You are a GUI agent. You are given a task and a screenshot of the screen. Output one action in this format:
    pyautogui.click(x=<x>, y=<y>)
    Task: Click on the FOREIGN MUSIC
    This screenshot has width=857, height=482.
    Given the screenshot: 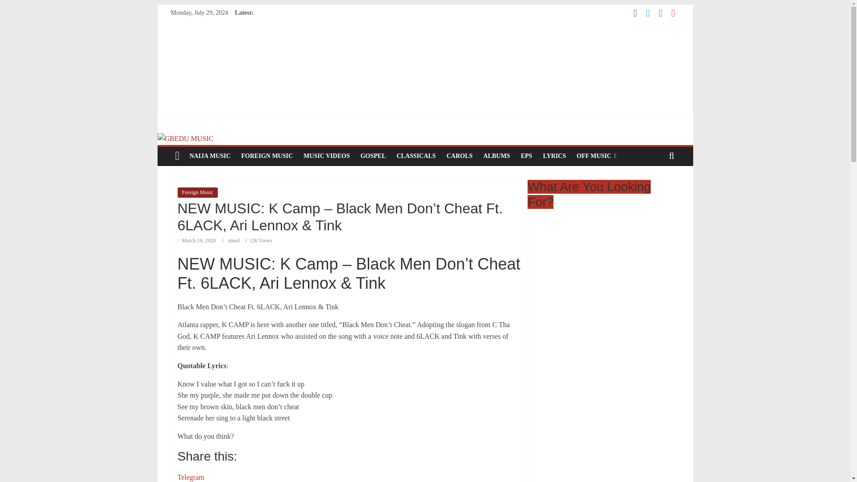 What is the action you would take?
    pyautogui.click(x=267, y=156)
    